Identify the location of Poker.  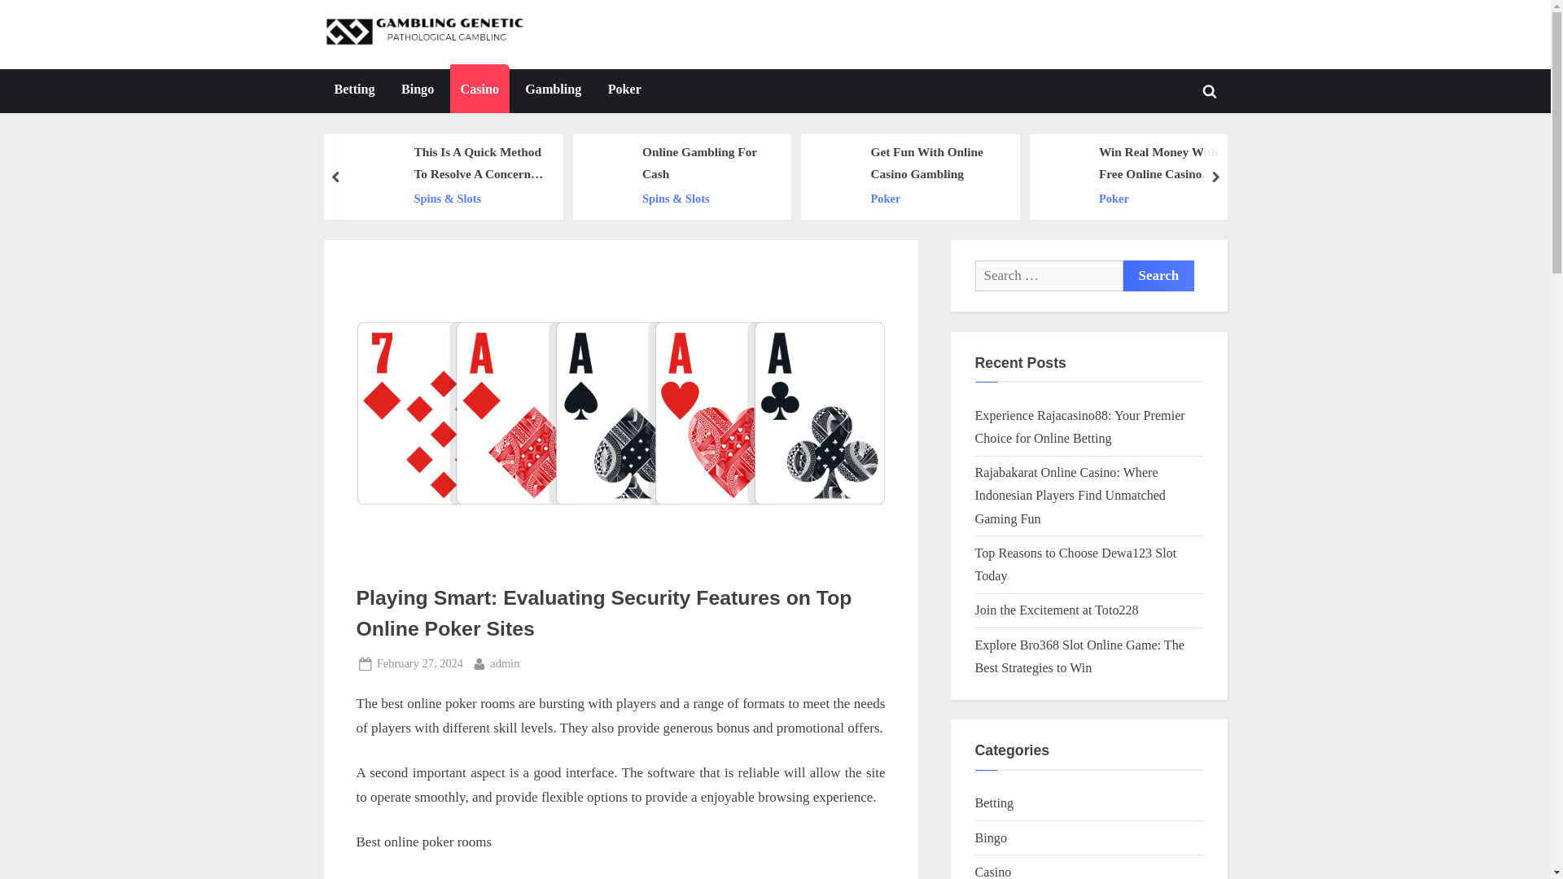
(936, 199).